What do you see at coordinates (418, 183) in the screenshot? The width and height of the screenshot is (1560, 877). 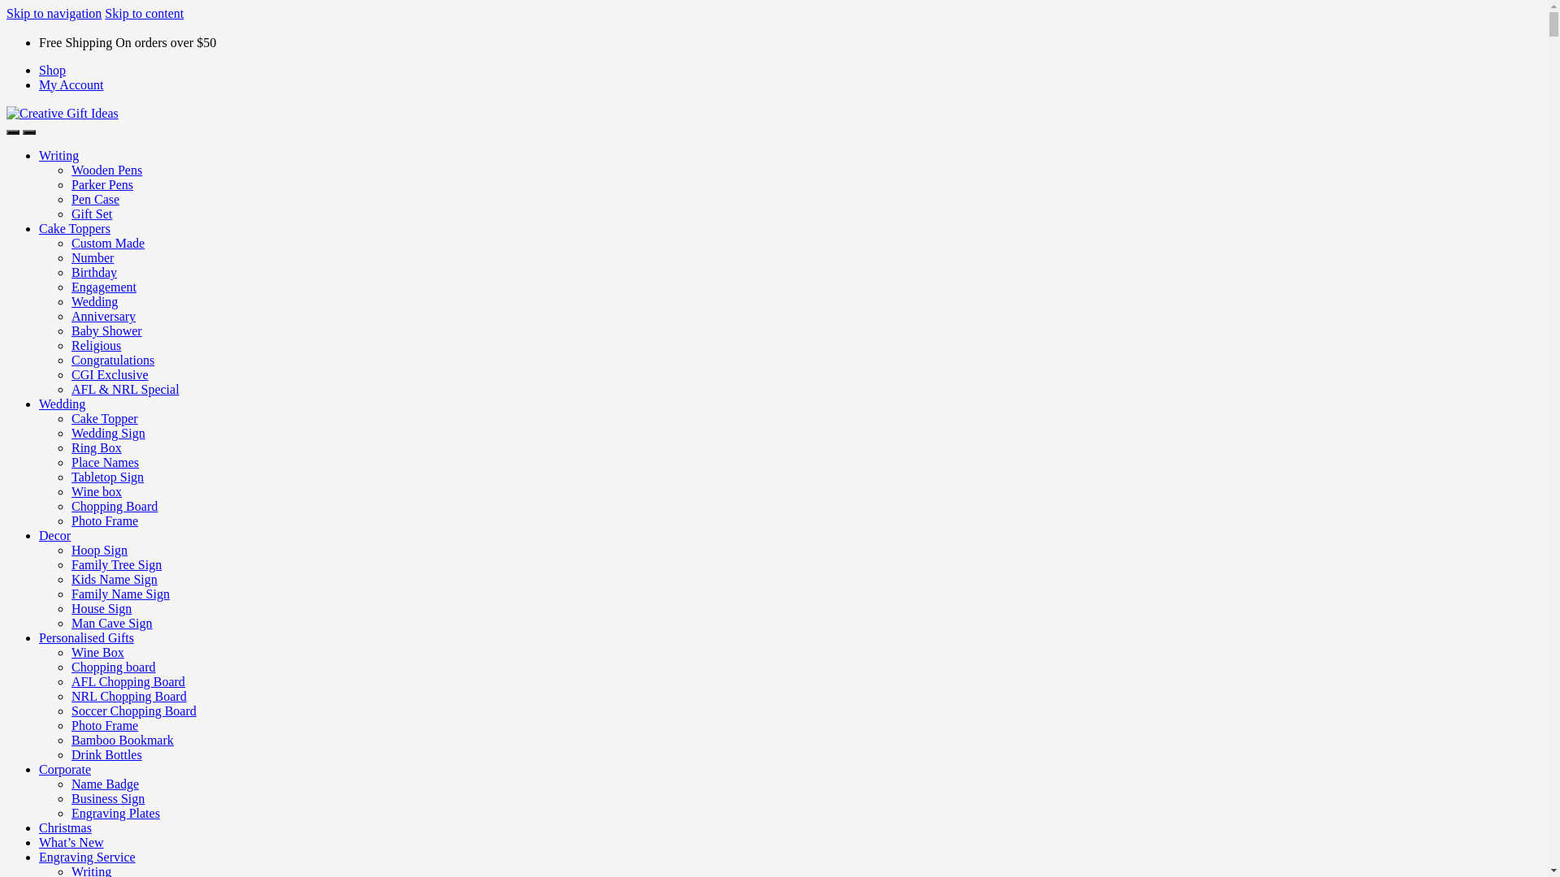 I see `Wedding` at bounding box center [418, 183].